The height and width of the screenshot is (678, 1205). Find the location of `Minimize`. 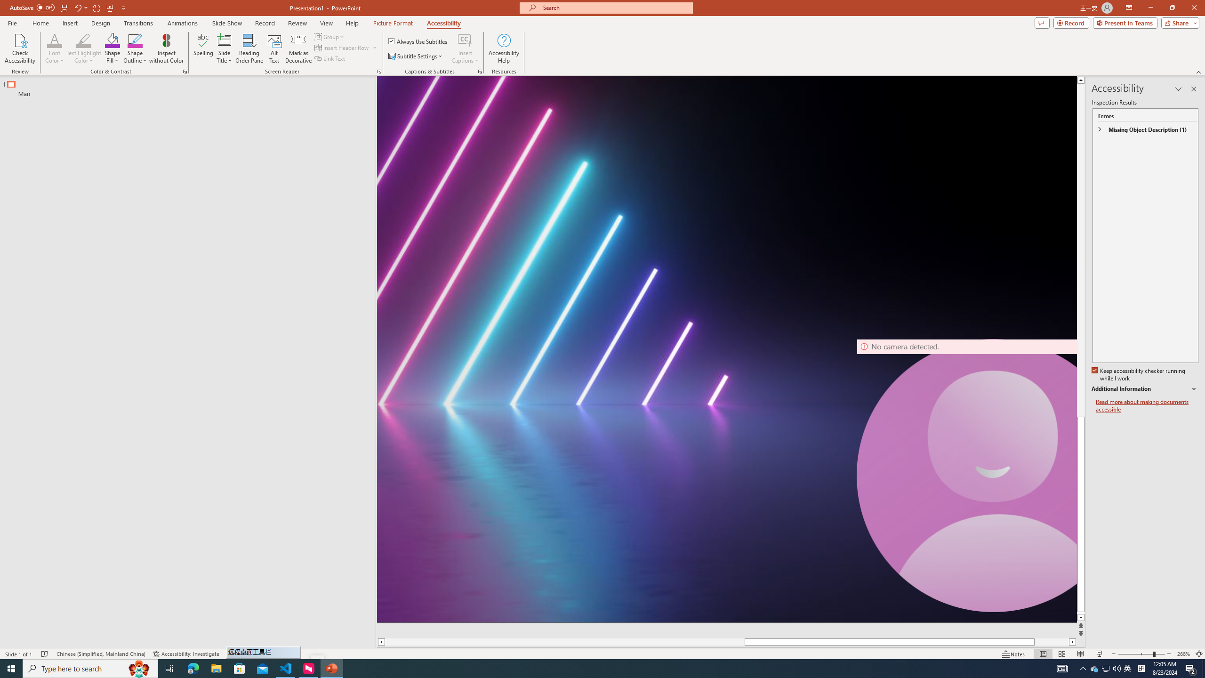

Minimize is located at coordinates (1150, 8).